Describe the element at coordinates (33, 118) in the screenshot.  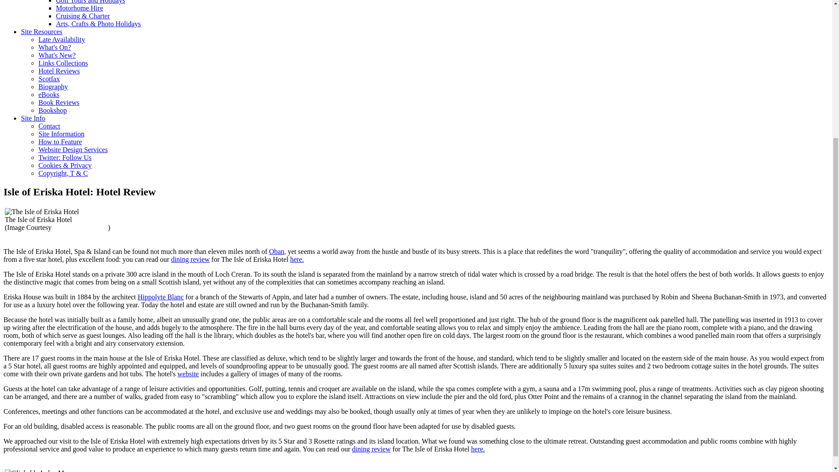
I see `Site Info` at that location.